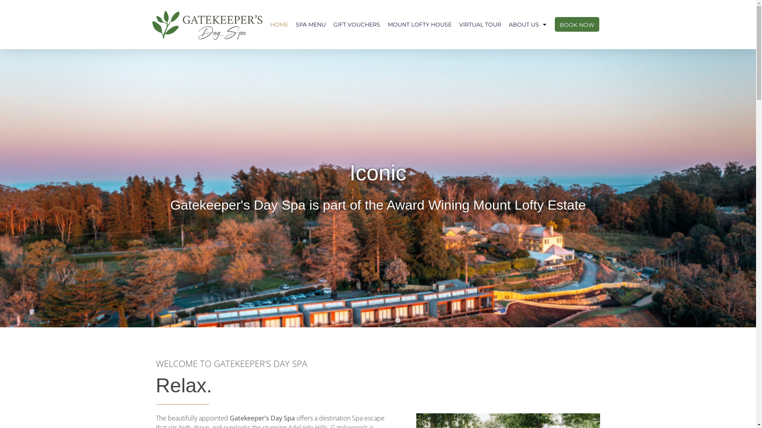 This screenshot has height=428, width=762. I want to click on ABOUT US, so click(528, 25).